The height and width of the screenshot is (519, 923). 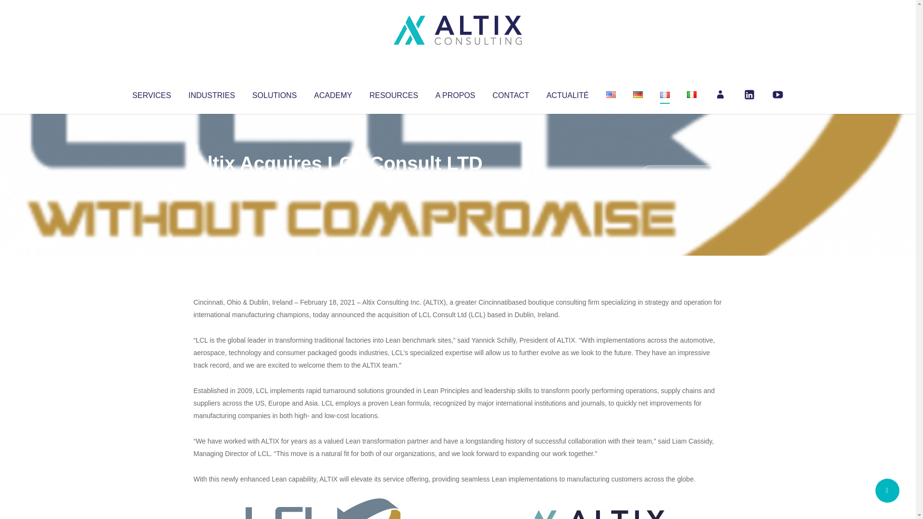 What do you see at coordinates (455, 93) in the screenshot?
I see `A PROPOS` at bounding box center [455, 93].